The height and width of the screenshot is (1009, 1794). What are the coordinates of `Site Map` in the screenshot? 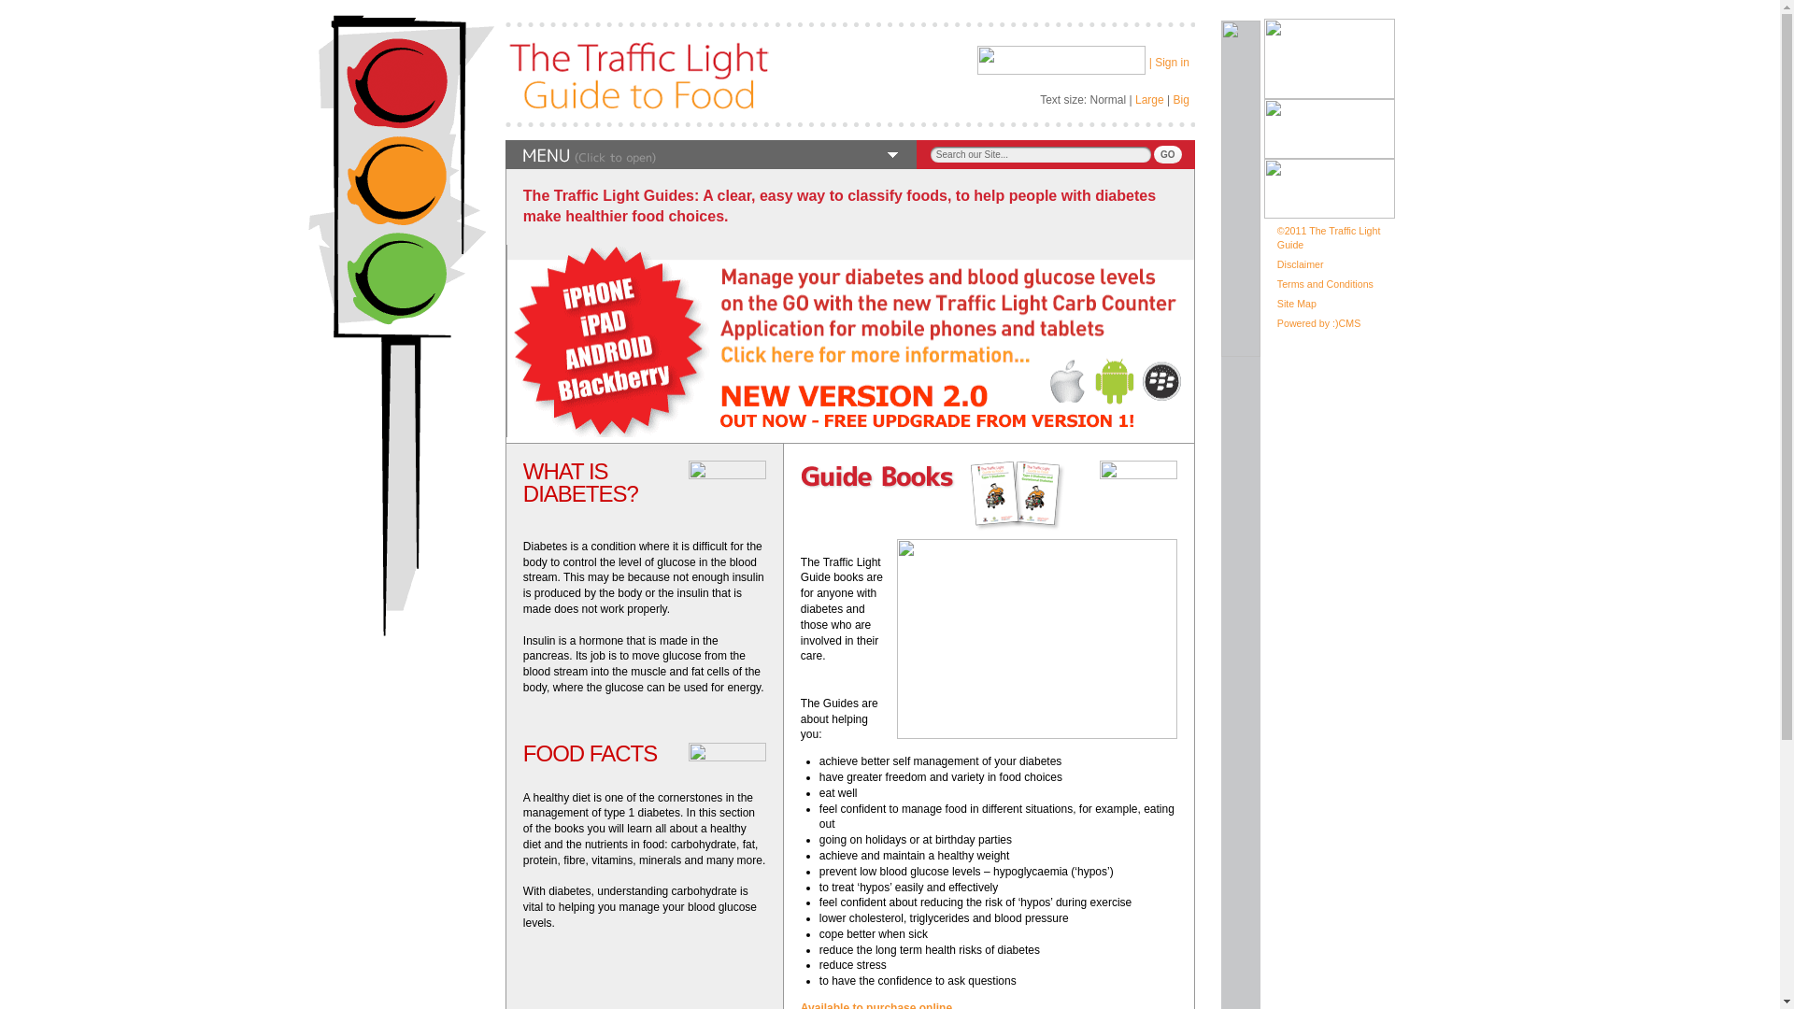 It's located at (1297, 303).